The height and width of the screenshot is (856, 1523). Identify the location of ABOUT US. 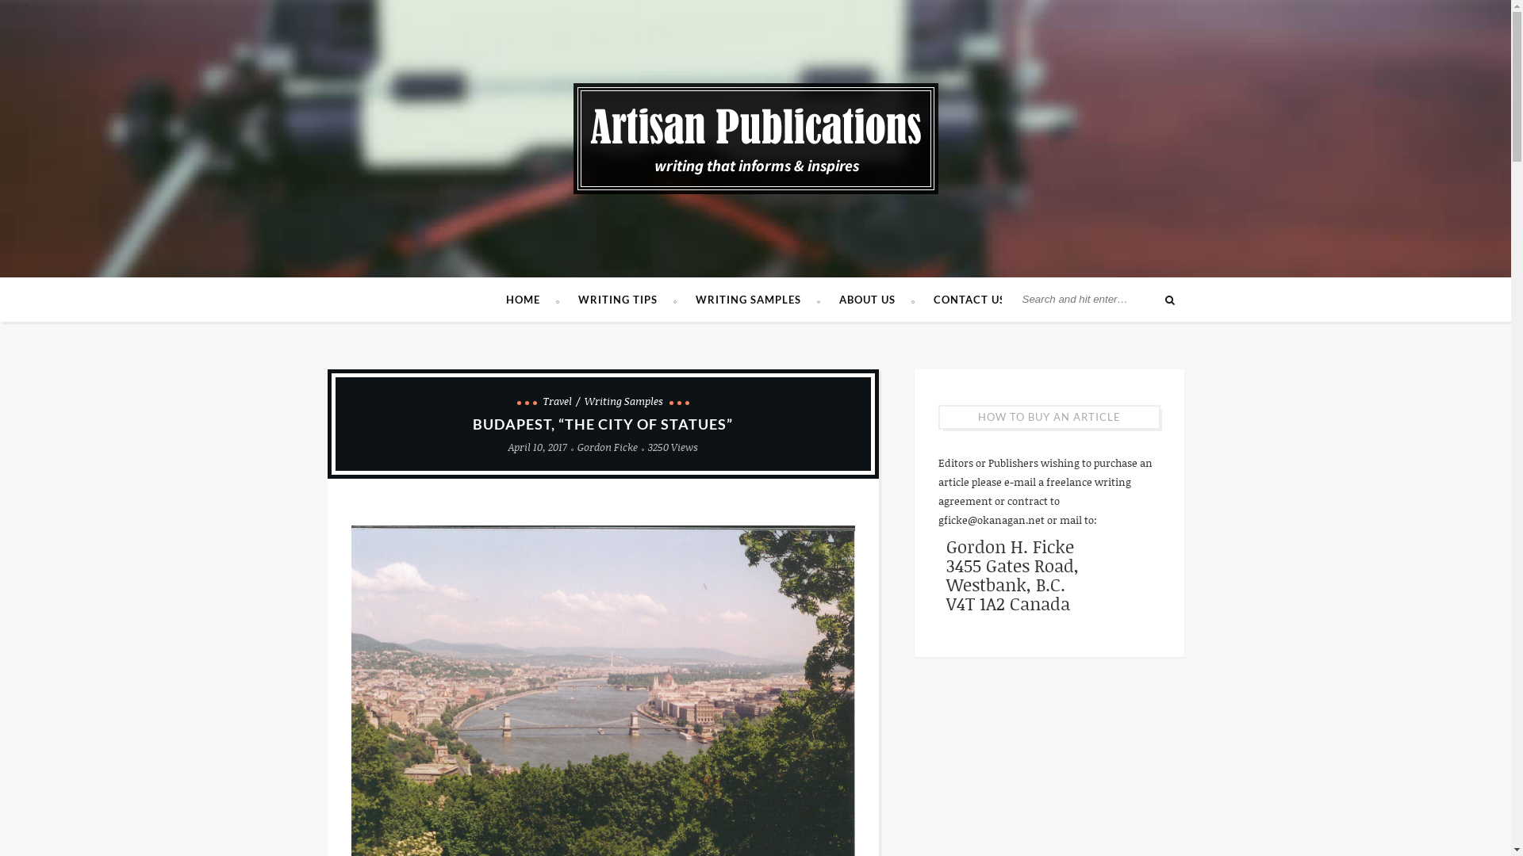
(877, 300).